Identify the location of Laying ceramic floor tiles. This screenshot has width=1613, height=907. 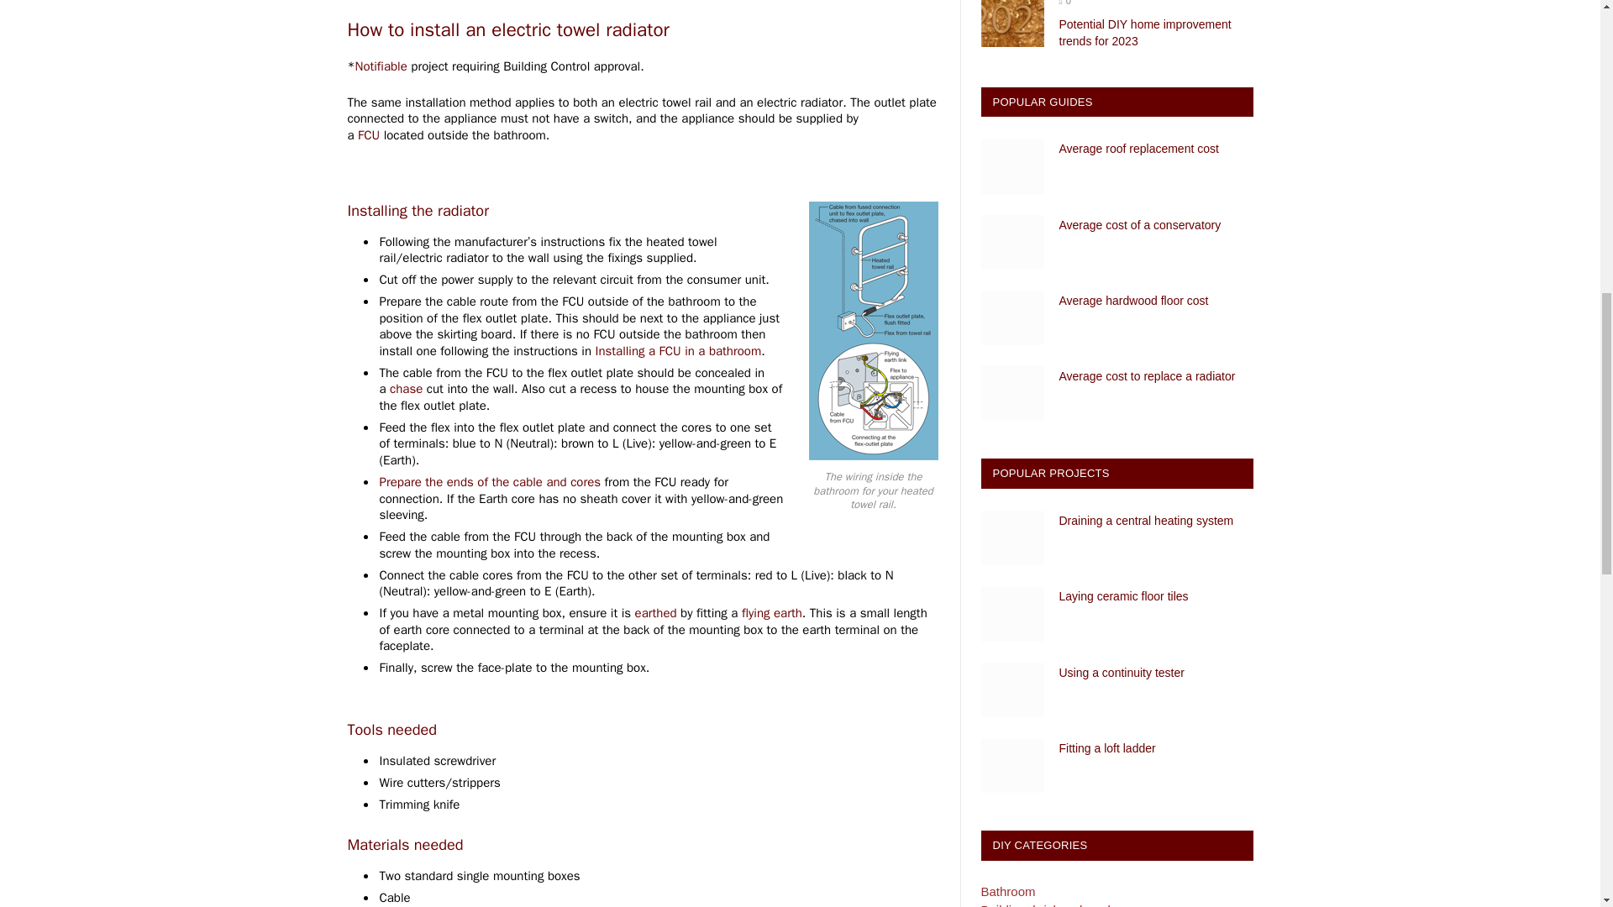
(1011, 613).